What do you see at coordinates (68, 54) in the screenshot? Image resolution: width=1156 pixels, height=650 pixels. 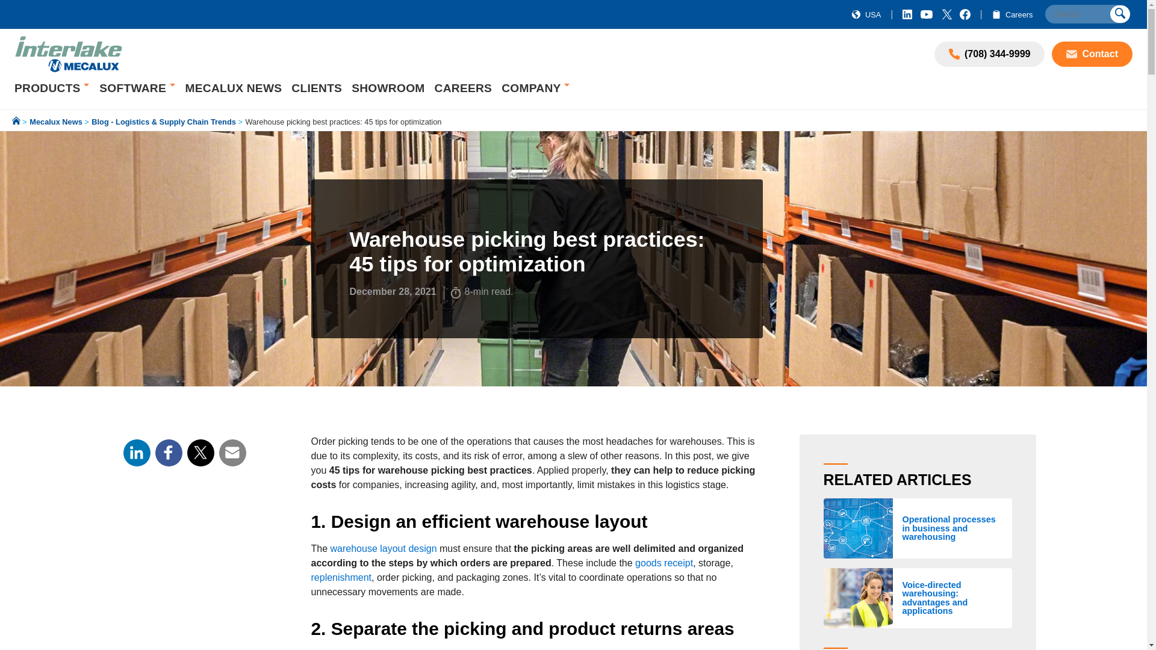 I see `Interlake Mecalux, Warehouse solutions` at bounding box center [68, 54].